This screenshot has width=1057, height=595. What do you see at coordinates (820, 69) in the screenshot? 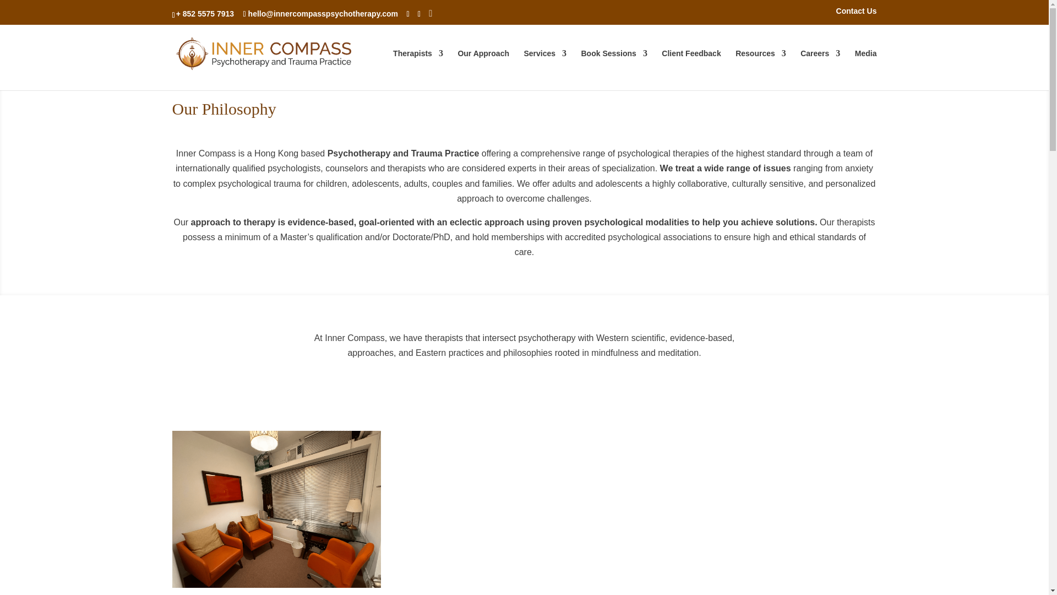
I see `Careers` at bounding box center [820, 69].